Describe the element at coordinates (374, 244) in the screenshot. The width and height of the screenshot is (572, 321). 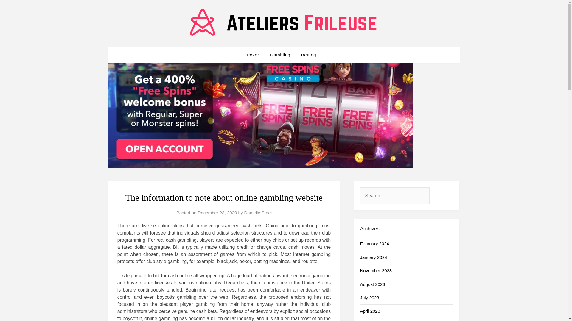
I see `February 2024` at that location.